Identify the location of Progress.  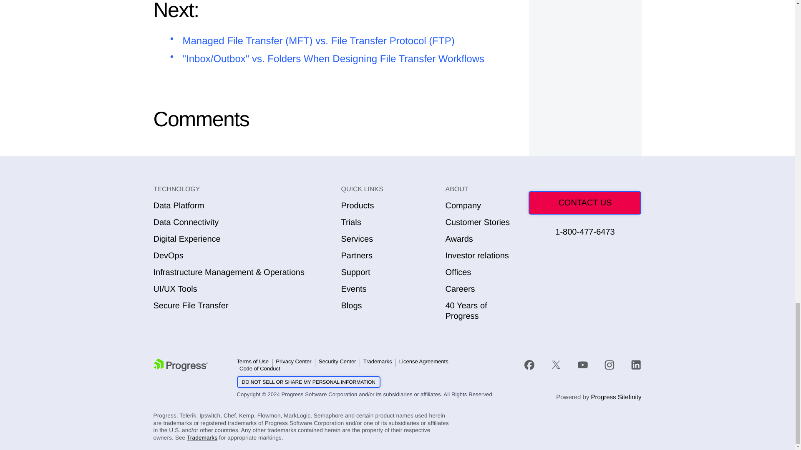
(180, 365).